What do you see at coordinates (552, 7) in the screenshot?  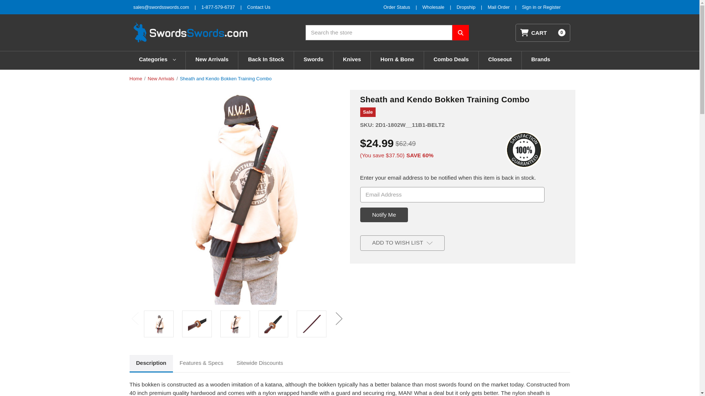 I see `Register` at bounding box center [552, 7].